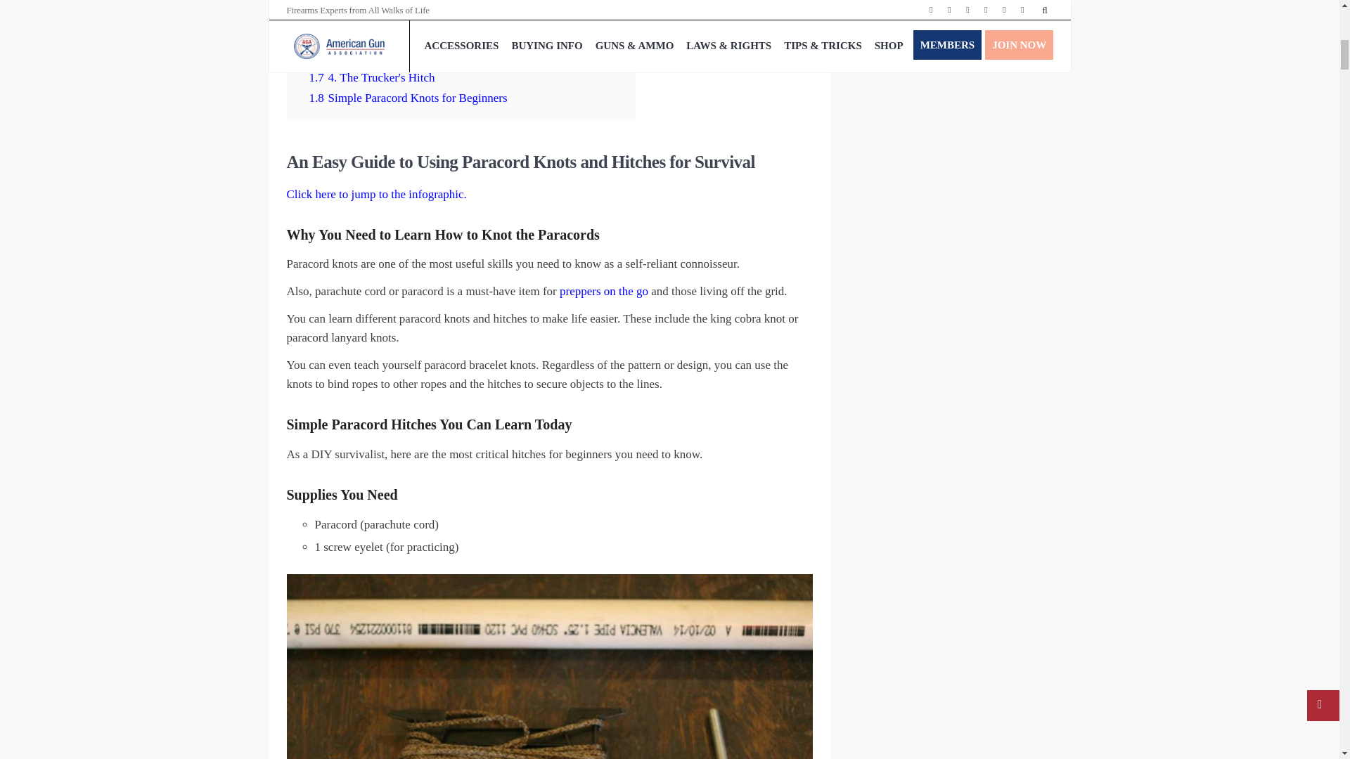  Describe the element at coordinates (367, 17) in the screenshot. I see `1.4 1. Two Half-Hitches` at that location.